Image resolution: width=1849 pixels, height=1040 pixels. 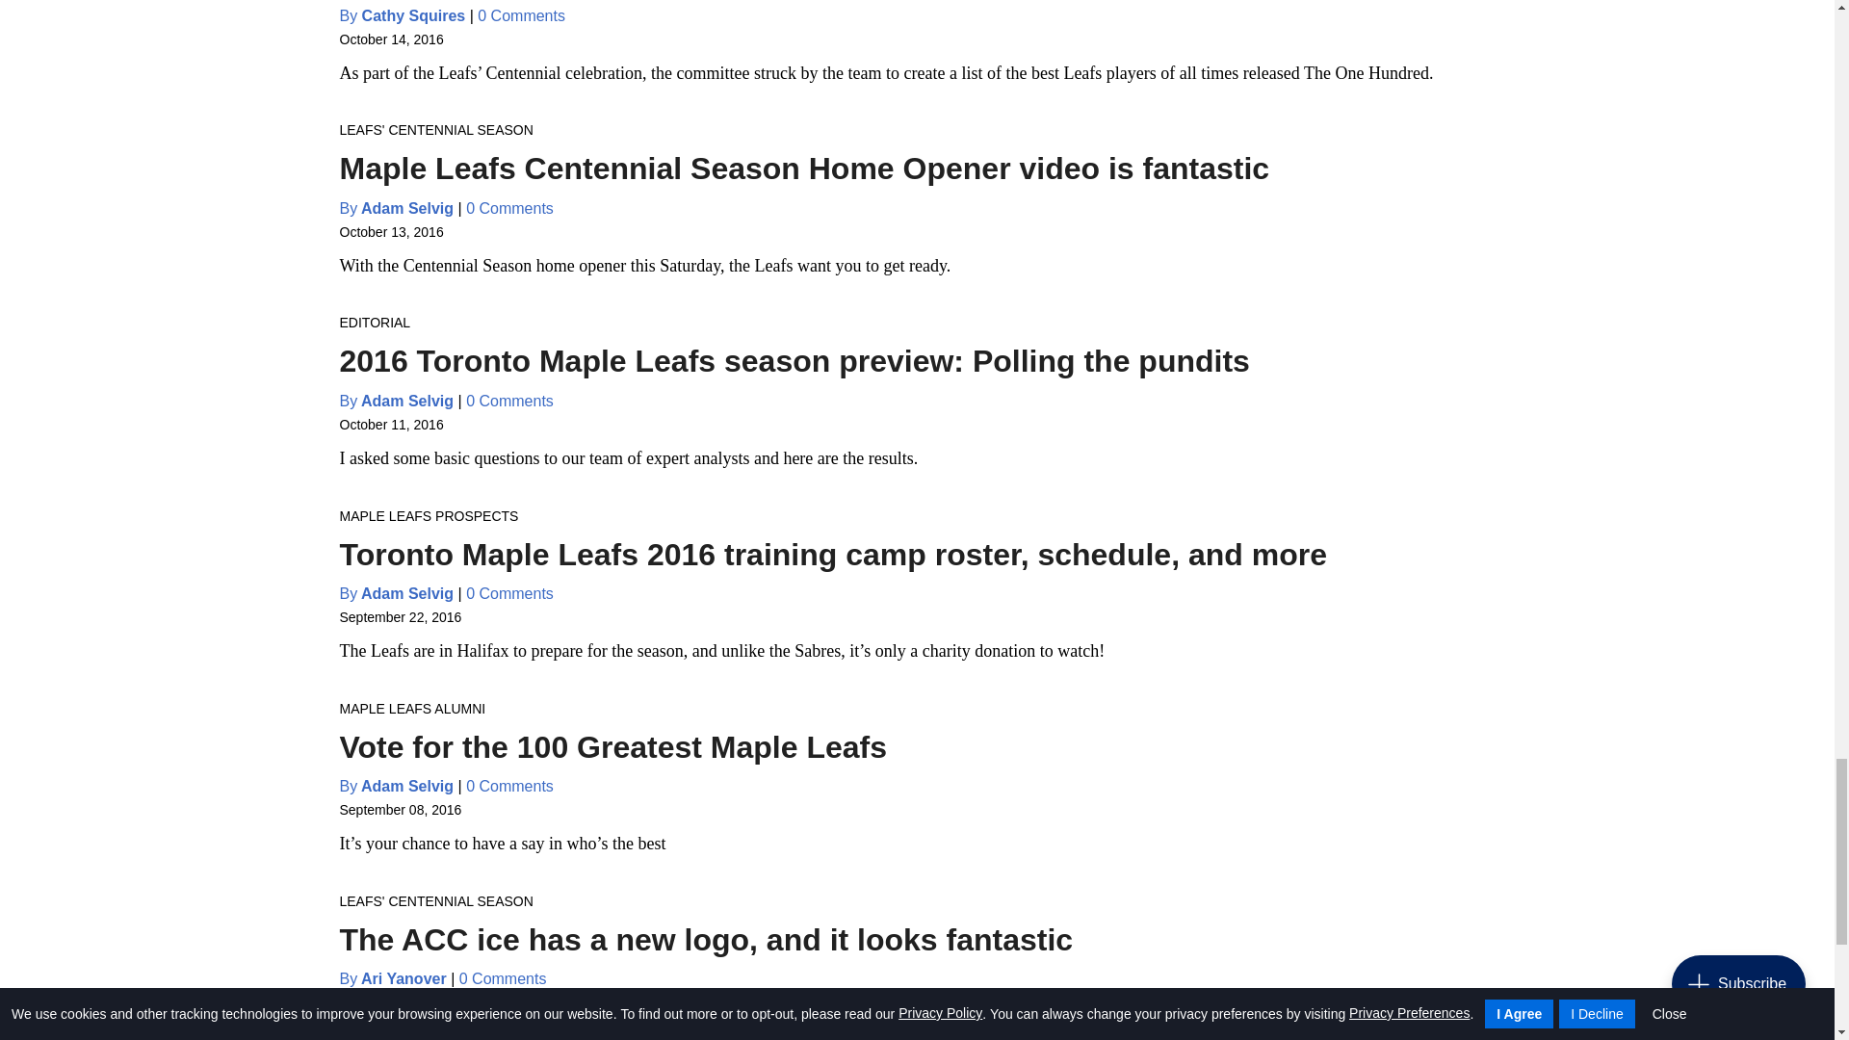 I want to click on 14 October, 2016, so click(x=391, y=39).